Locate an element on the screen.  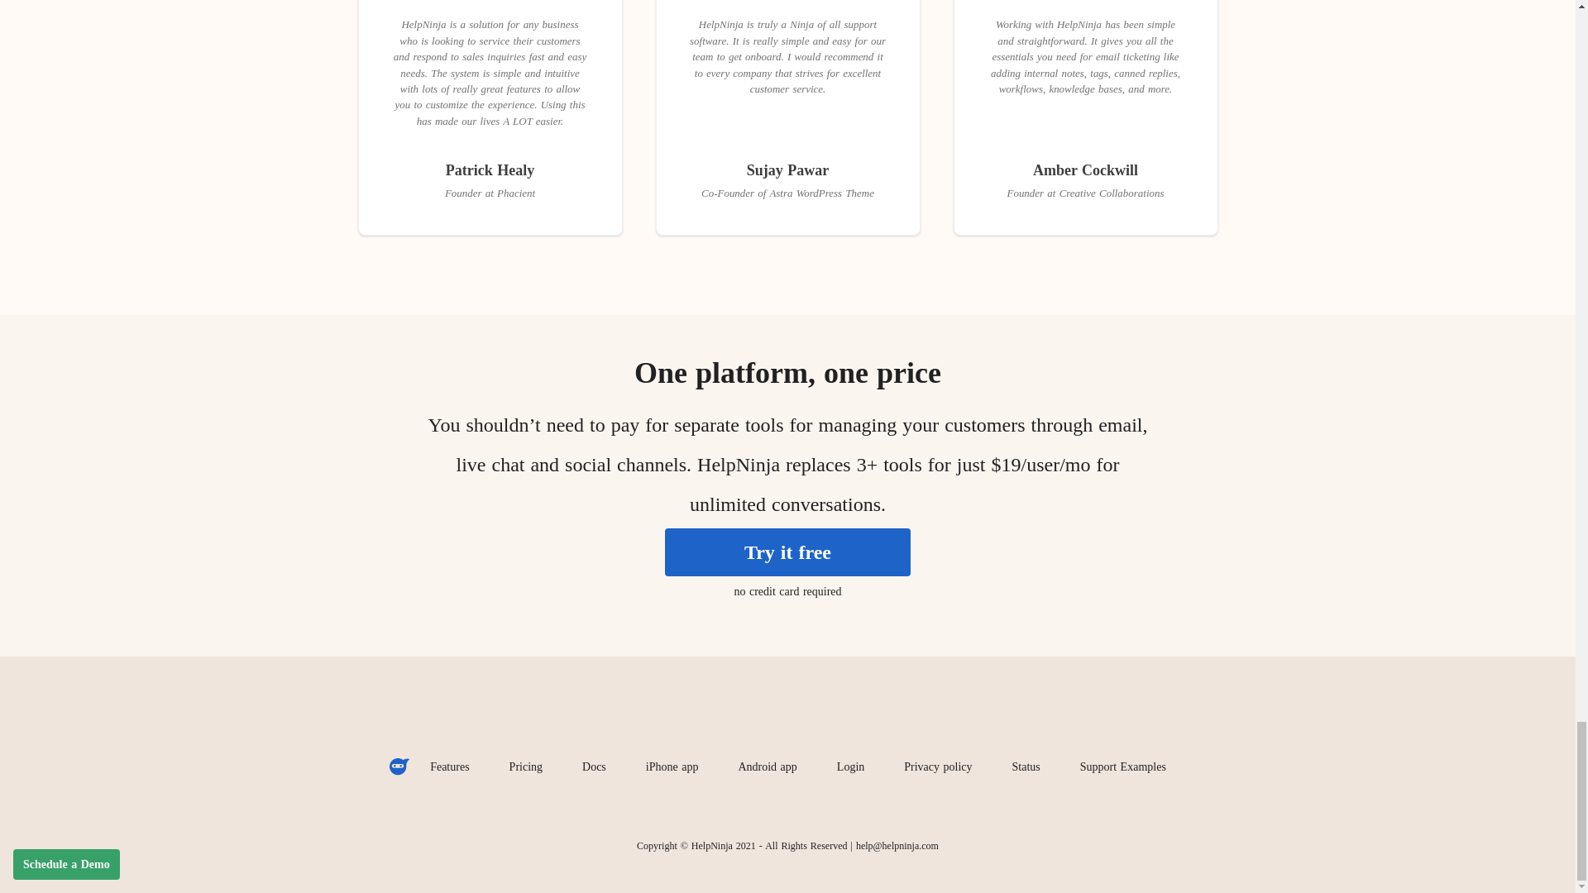
Privacy policy is located at coordinates (938, 767).